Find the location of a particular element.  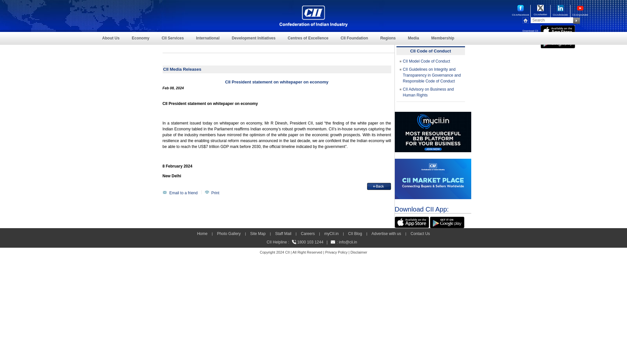

linkedin is located at coordinates (560, 8).